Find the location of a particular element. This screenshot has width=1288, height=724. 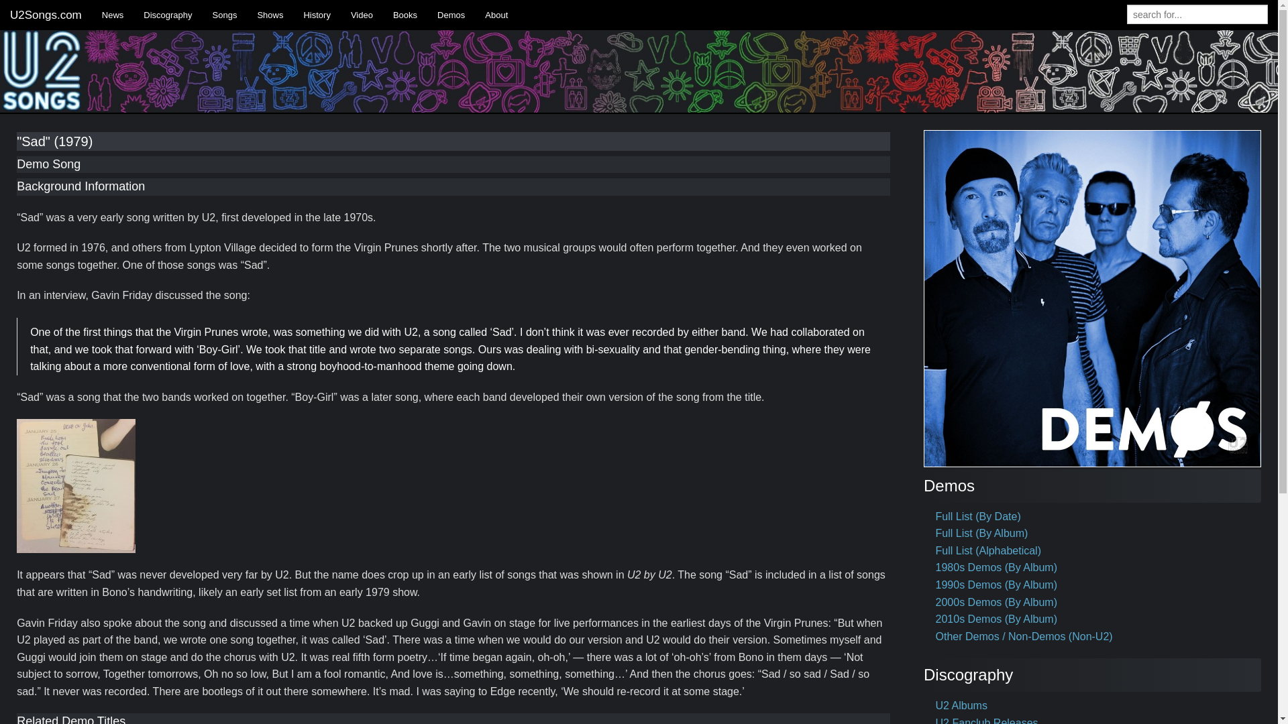

U2 Albums is located at coordinates (962, 705).